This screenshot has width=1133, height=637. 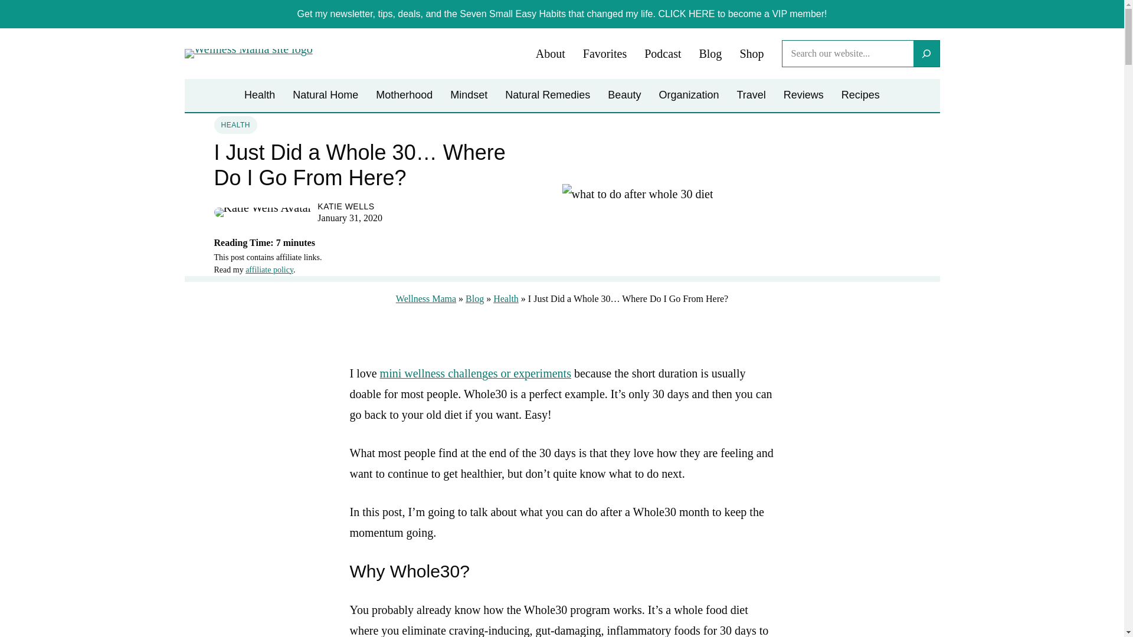 What do you see at coordinates (506, 298) in the screenshot?
I see `Health` at bounding box center [506, 298].